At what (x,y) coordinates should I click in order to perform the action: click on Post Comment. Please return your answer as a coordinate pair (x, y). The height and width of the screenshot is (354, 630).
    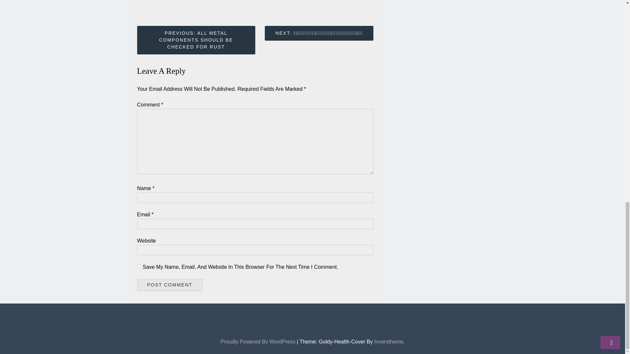
    Looking at the image, I should click on (170, 285).